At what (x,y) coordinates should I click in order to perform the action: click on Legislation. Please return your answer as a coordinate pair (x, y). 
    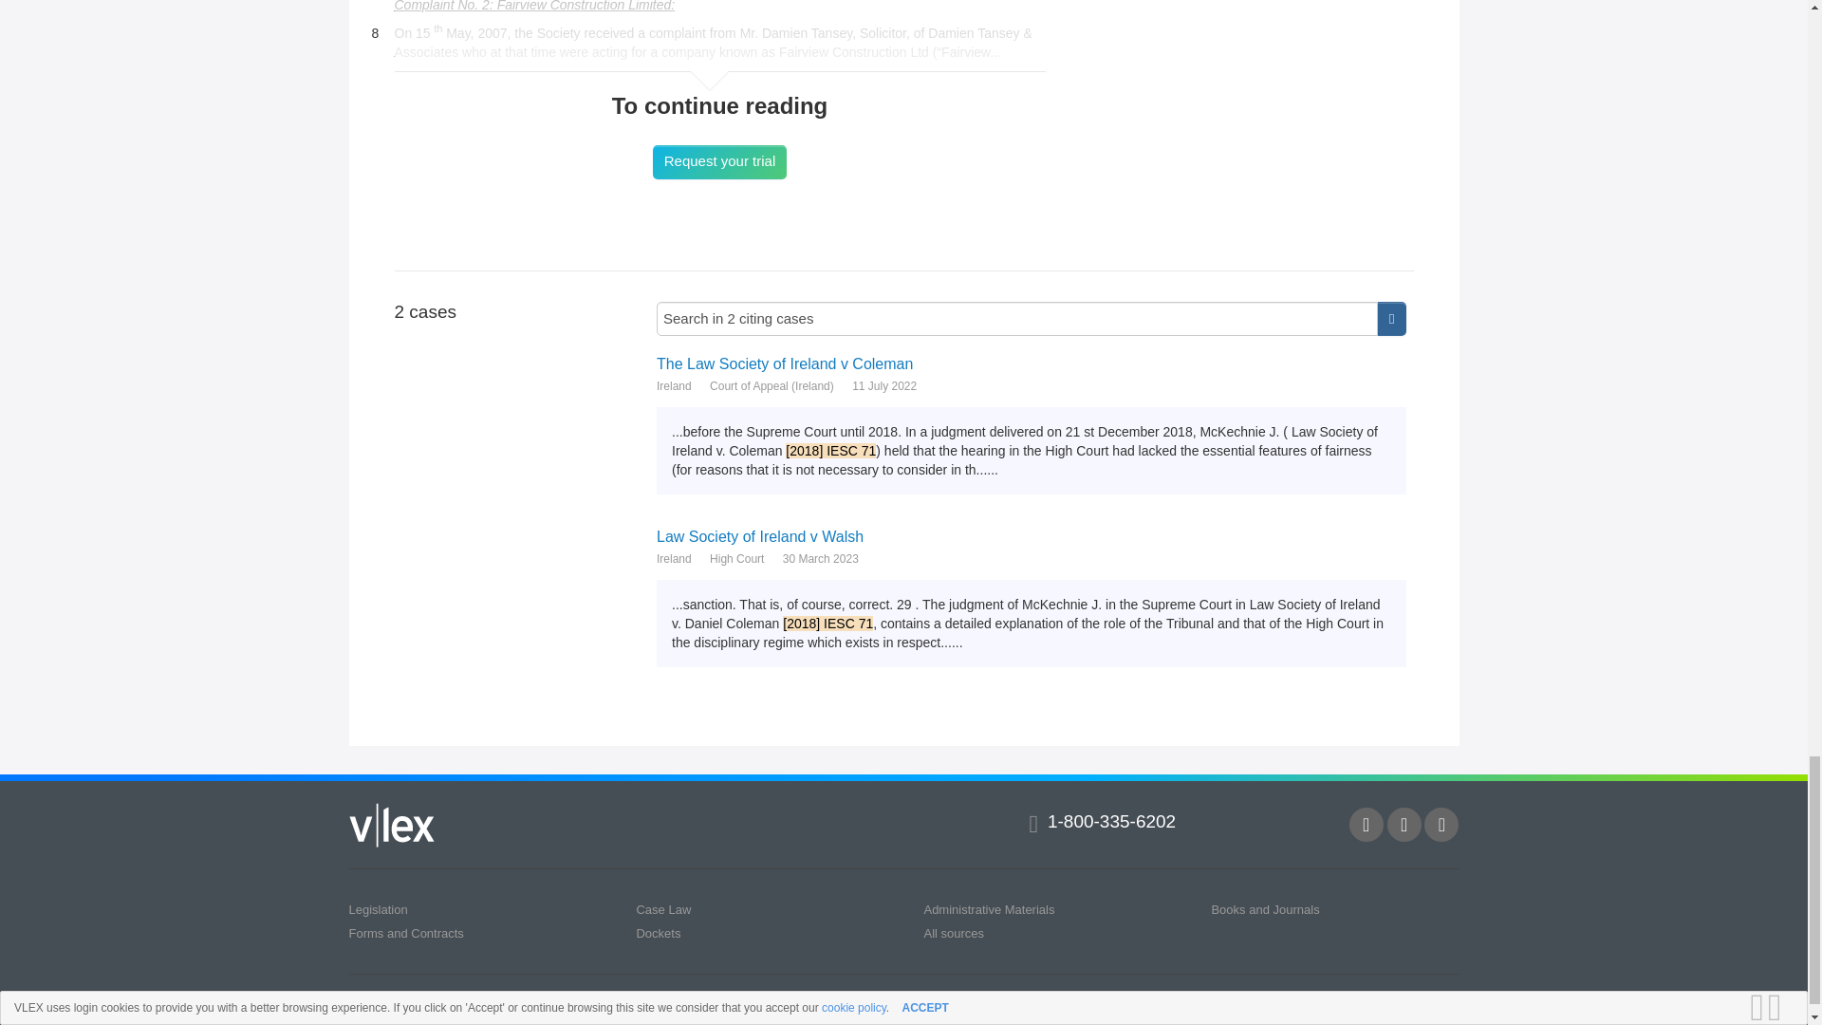
    Looking at the image, I should click on (379, 909).